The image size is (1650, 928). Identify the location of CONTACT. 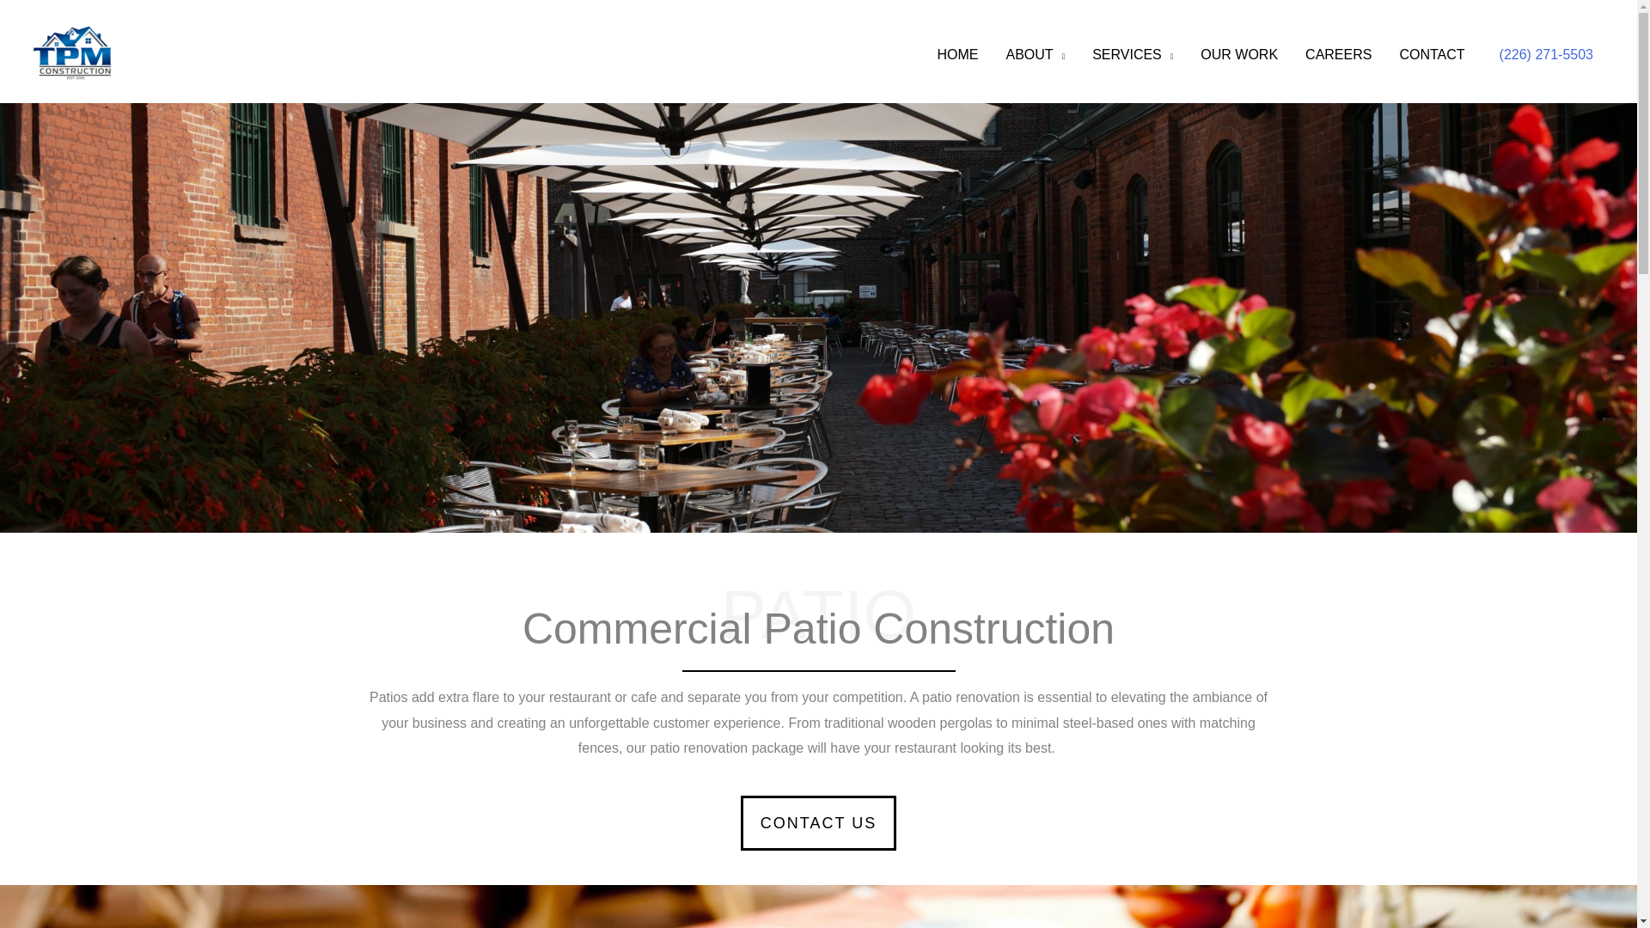
(1432, 55).